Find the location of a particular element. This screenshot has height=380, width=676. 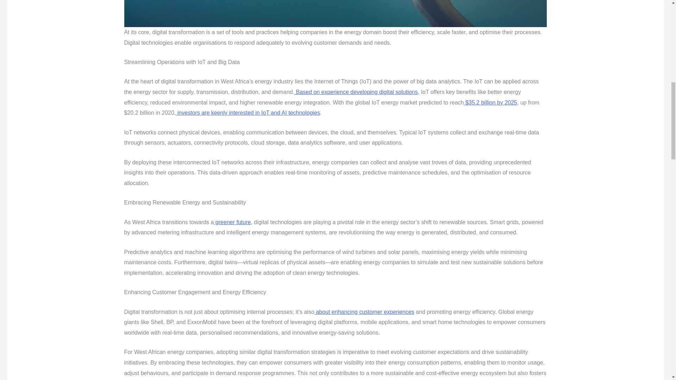

greener future is located at coordinates (232, 222).